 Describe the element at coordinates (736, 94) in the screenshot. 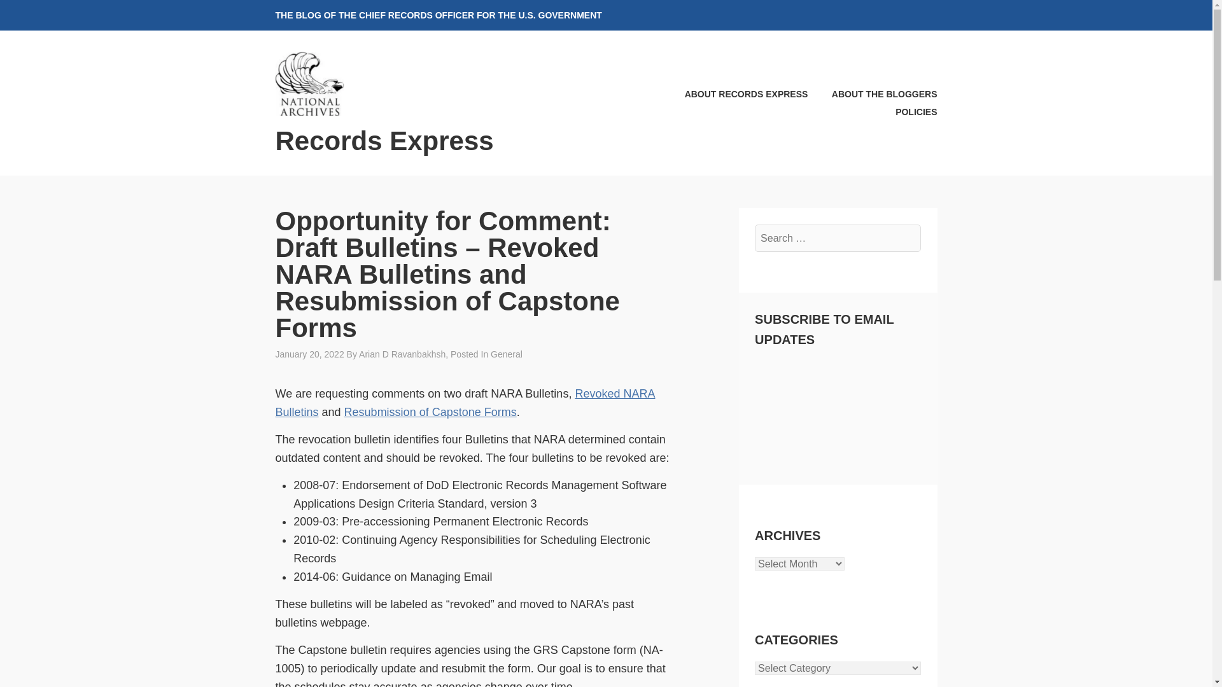

I see `ABOUT RECORDS EXPRESS` at that location.